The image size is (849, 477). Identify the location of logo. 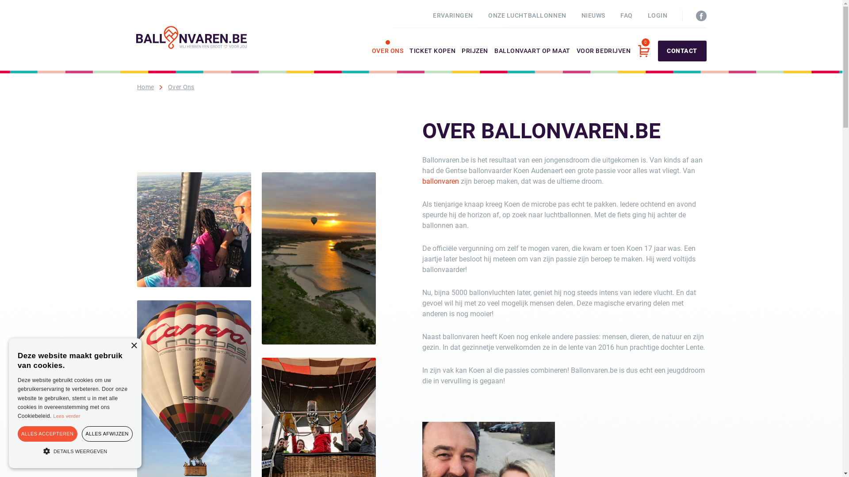
(191, 38).